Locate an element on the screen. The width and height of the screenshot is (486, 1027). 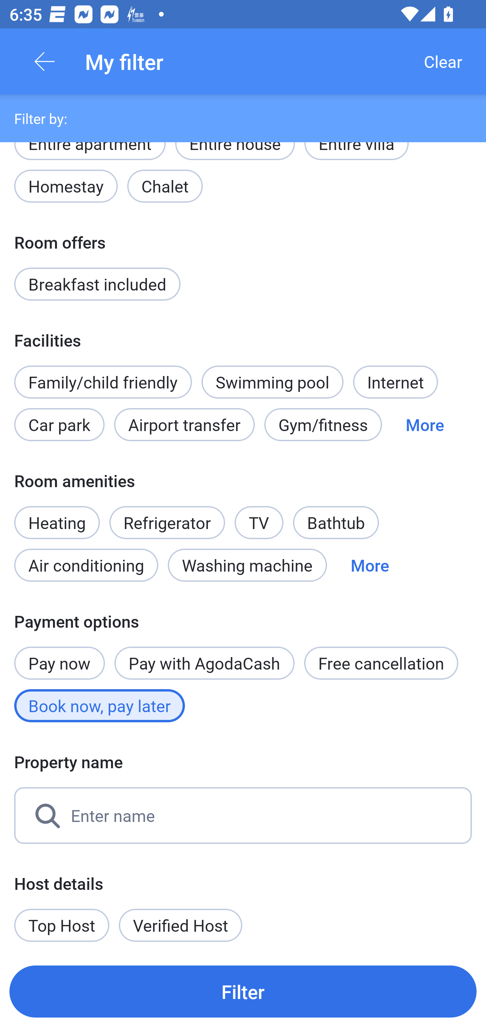
Breakfast included is located at coordinates (97, 284).